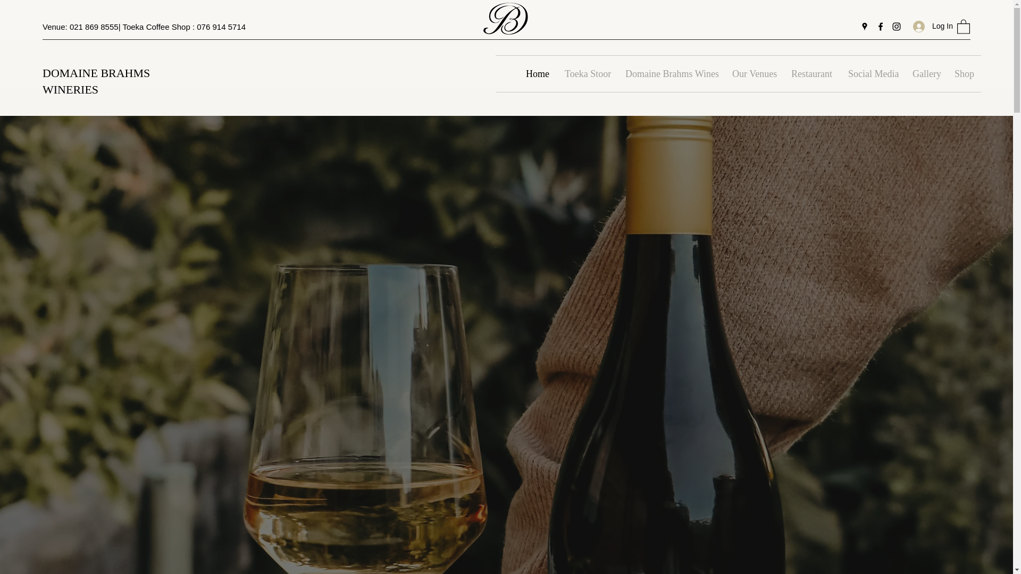  What do you see at coordinates (671, 73) in the screenshot?
I see `Domaine Brahms Wines` at bounding box center [671, 73].